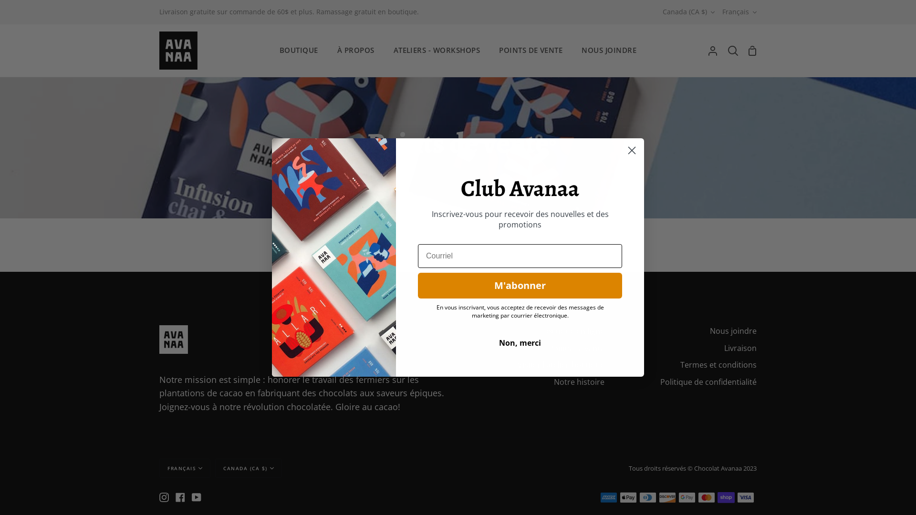 This screenshot has height=515, width=916. I want to click on Boutique en ligne, so click(573, 331).